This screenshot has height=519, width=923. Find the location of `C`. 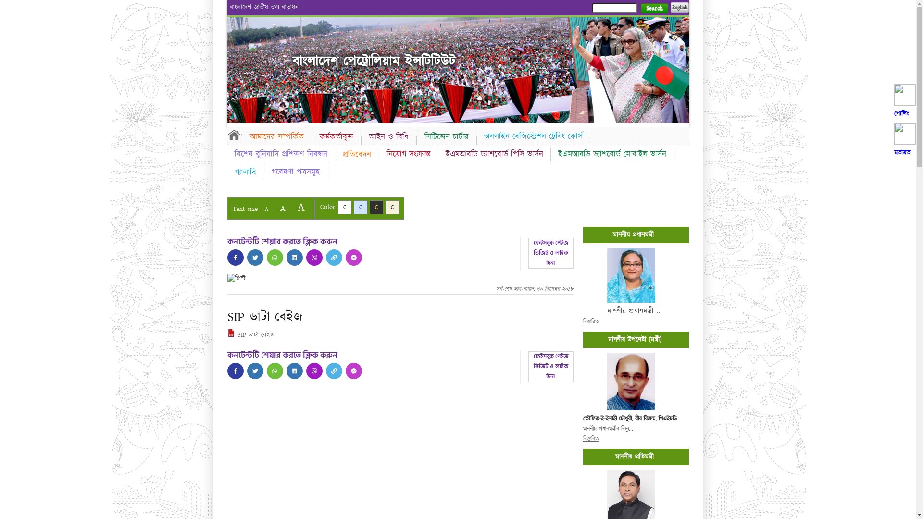

C is located at coordinates (376, 208).